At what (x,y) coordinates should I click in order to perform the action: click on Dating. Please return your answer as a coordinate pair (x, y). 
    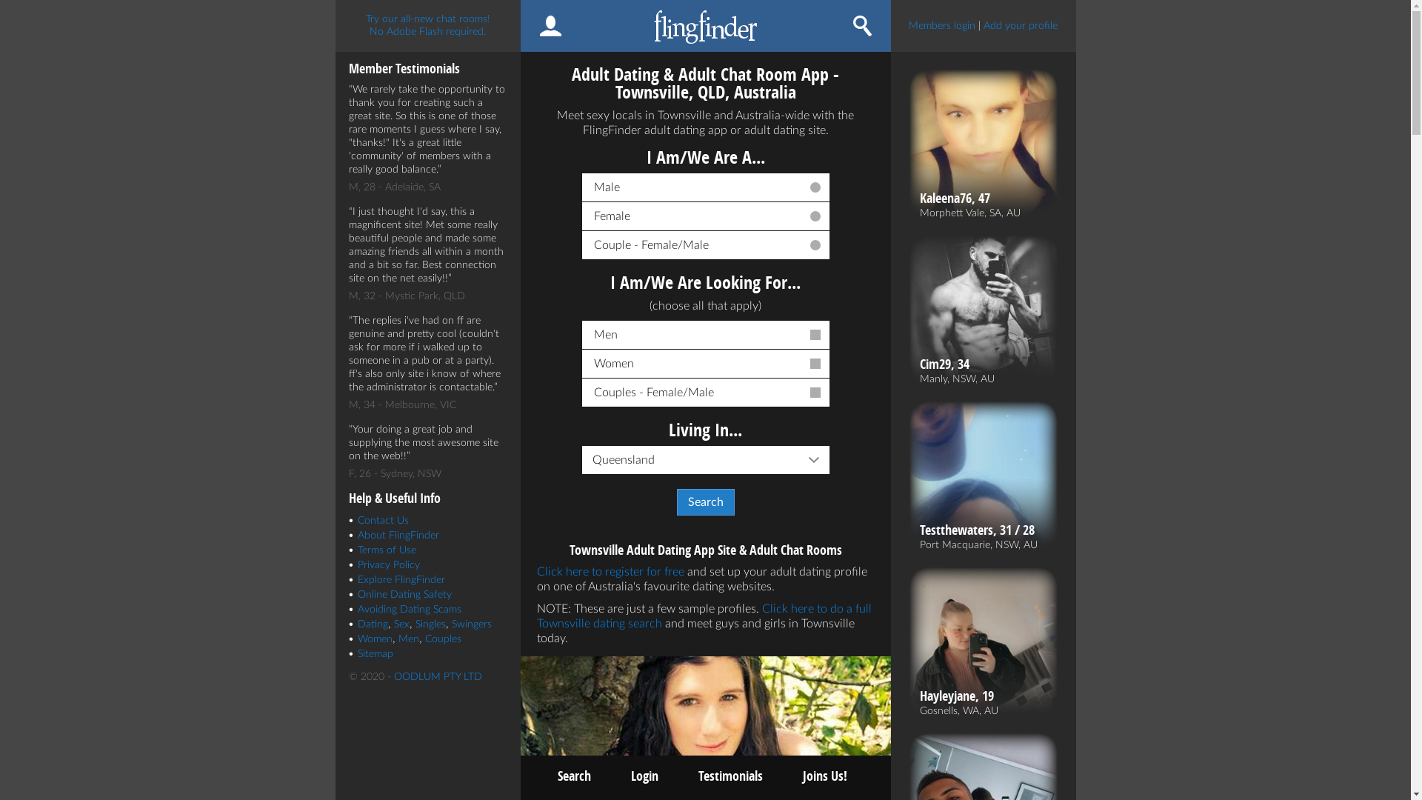
    Looking at the image, I should click on (372, 624).